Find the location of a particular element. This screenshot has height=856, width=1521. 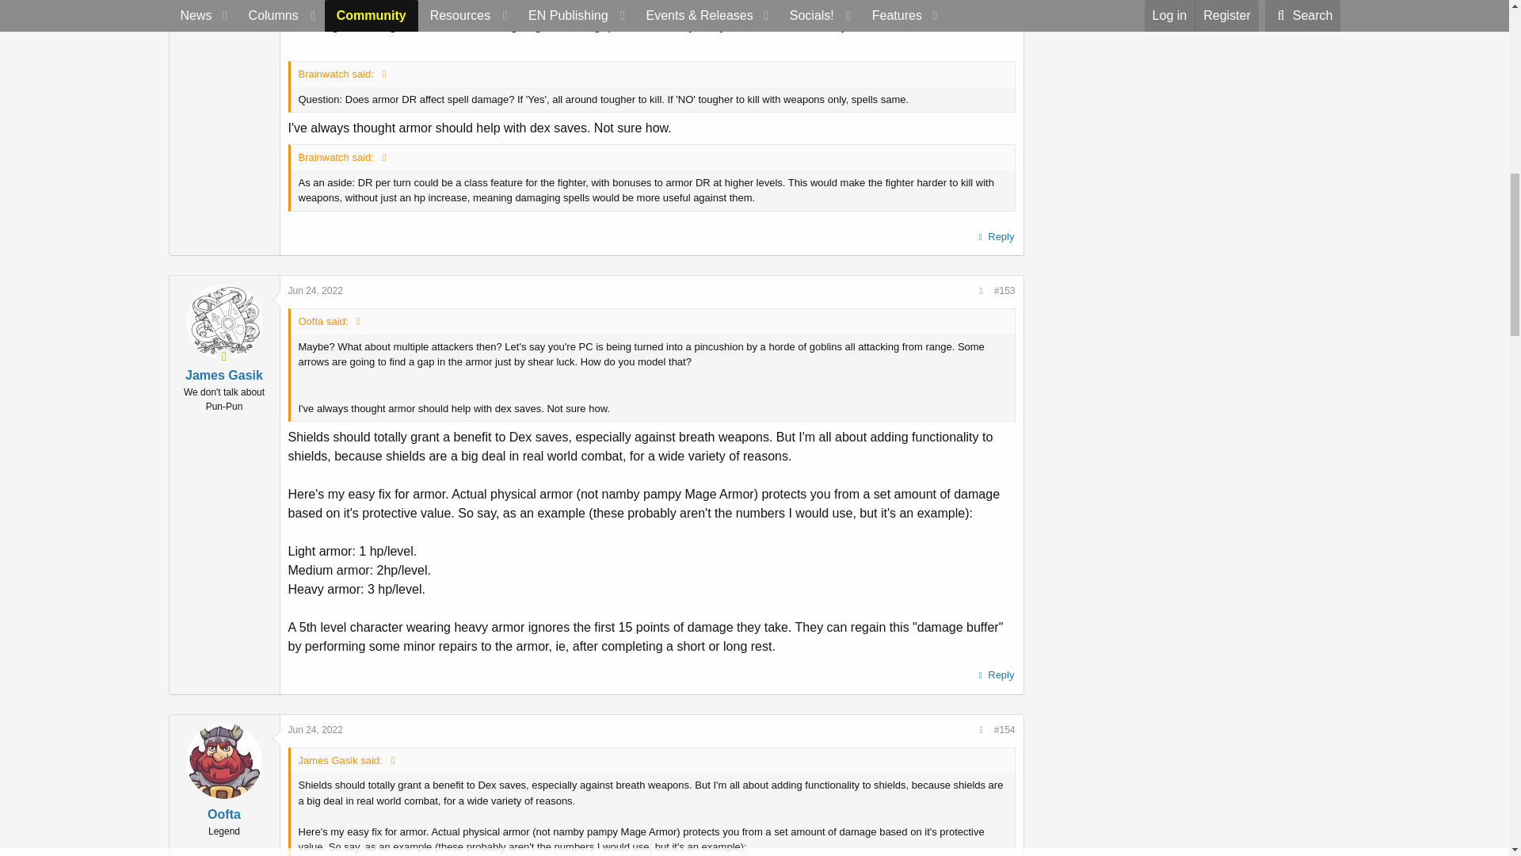

Jun 24, 2022 at 5:51 PM is located at coordinates (315, 290).